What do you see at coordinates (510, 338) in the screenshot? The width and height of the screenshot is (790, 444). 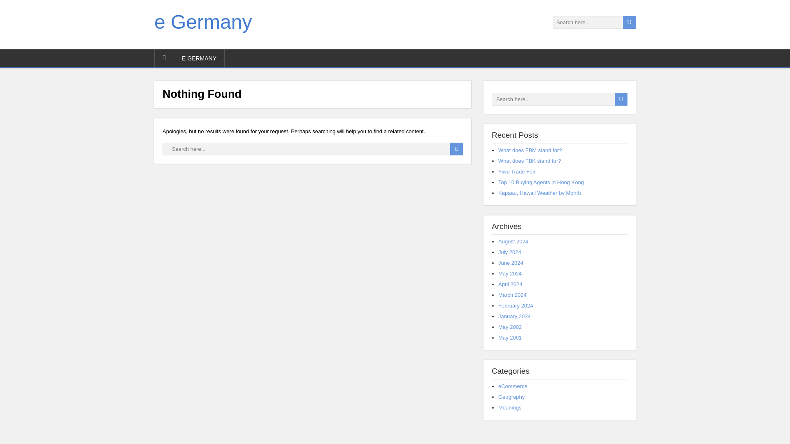 I see `May 2001` at bounding box center [510, 338].